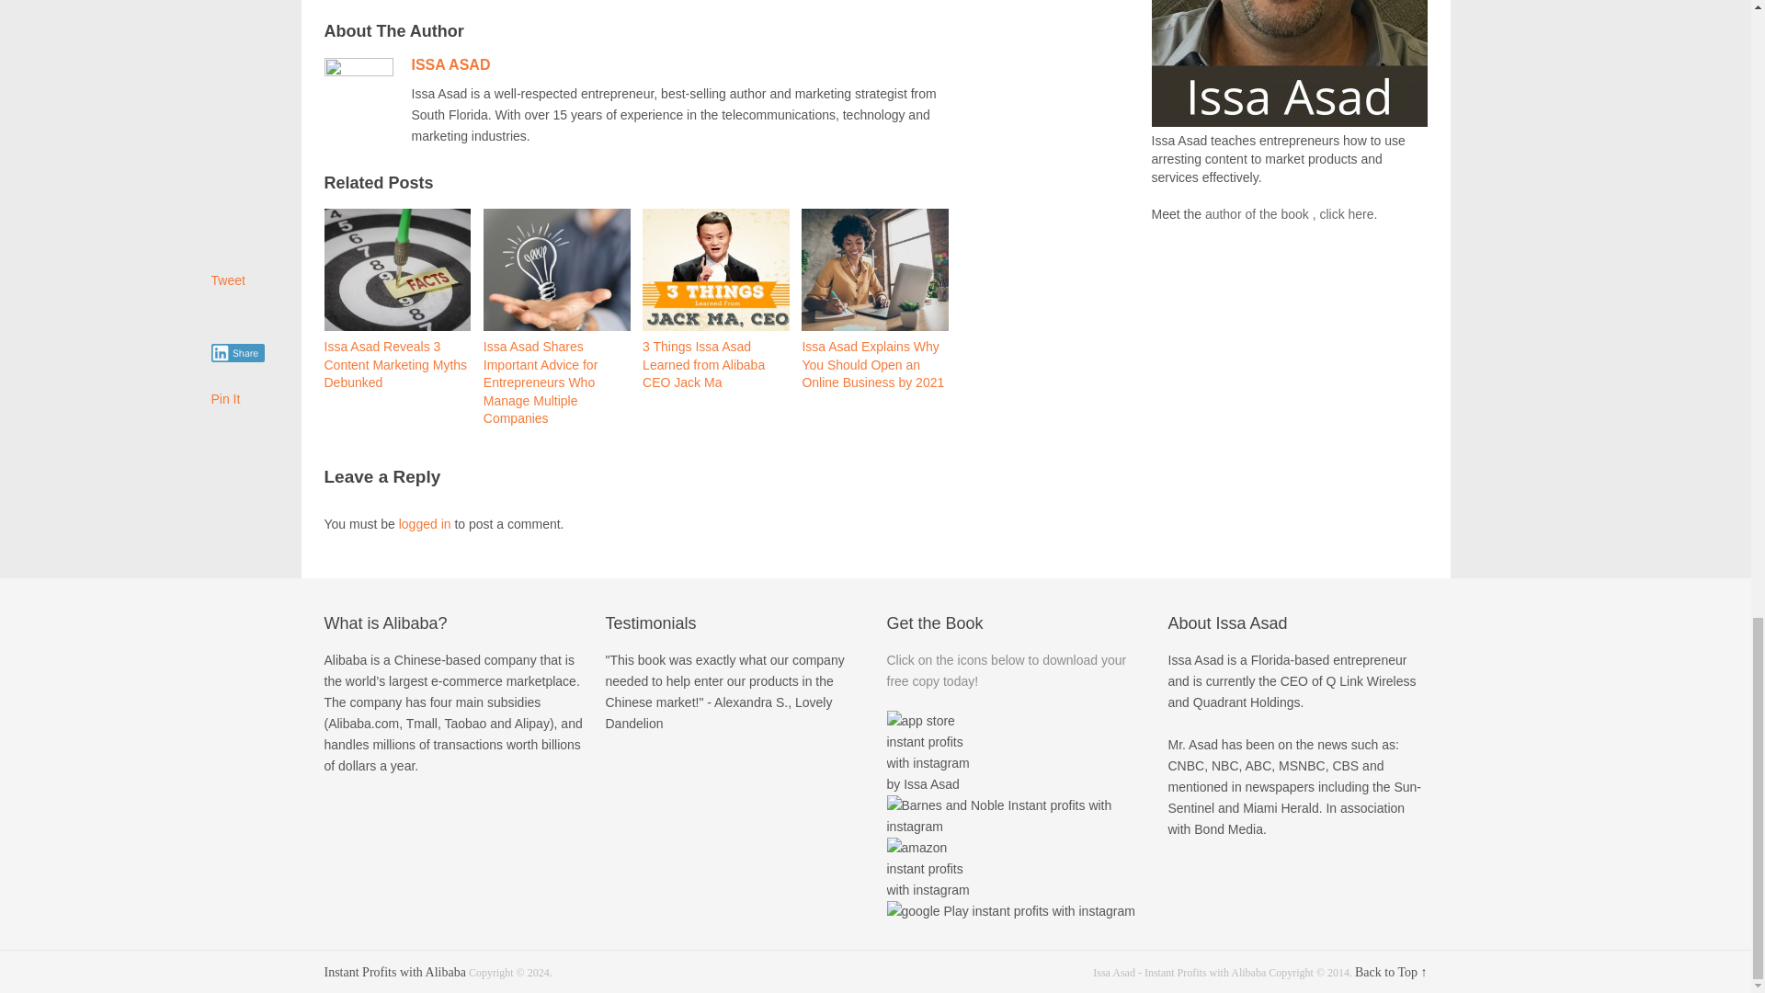 The width and height of the screenshot is (1765, 993). Describe the element at coordinates (425, 522) in the screenshot. I see `logged in` at that location.